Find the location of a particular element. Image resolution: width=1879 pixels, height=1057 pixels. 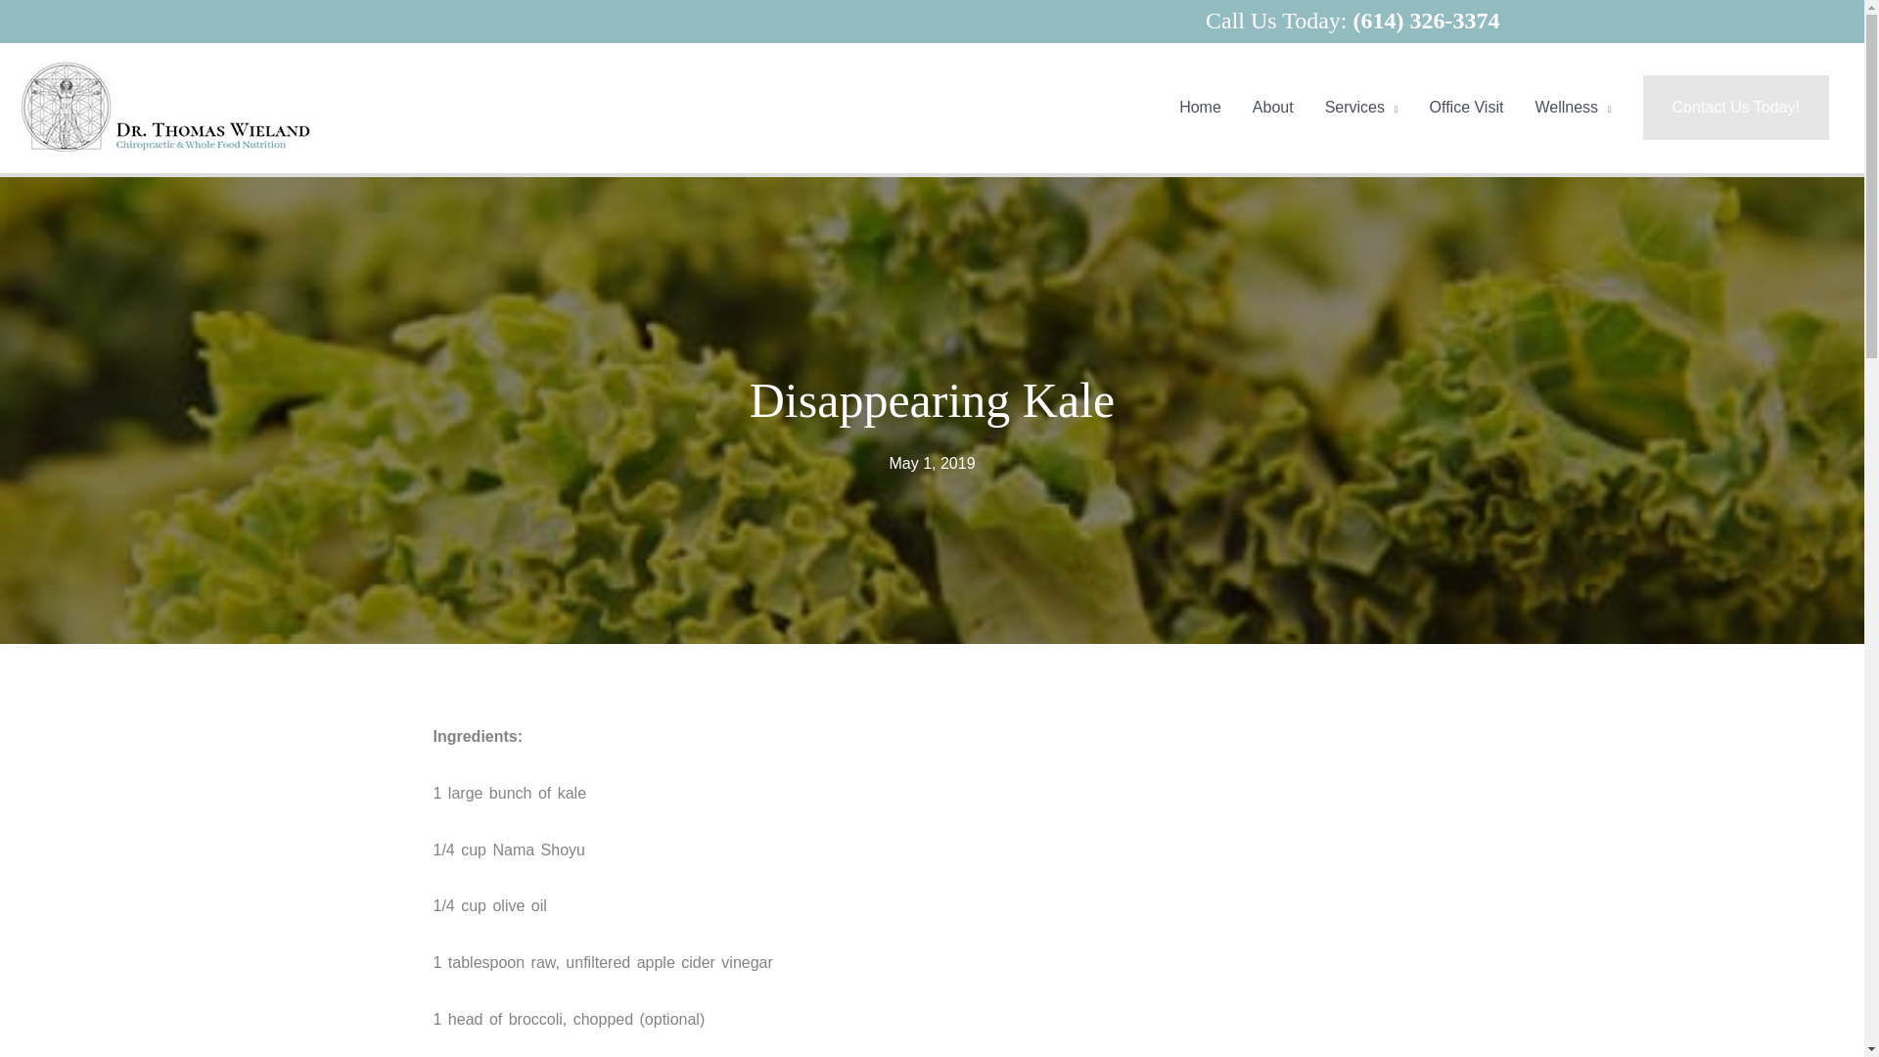

Wellness is located at coordinates (1572, 107).